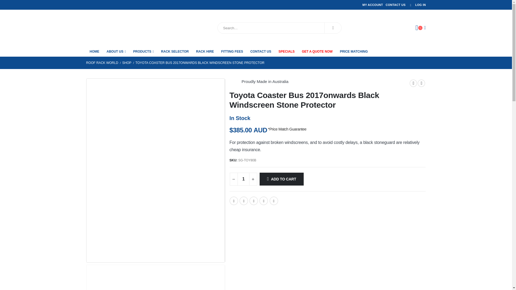 This screenshot has height=290, width=516. I want to click on ABOUT US, so click(116, 51).